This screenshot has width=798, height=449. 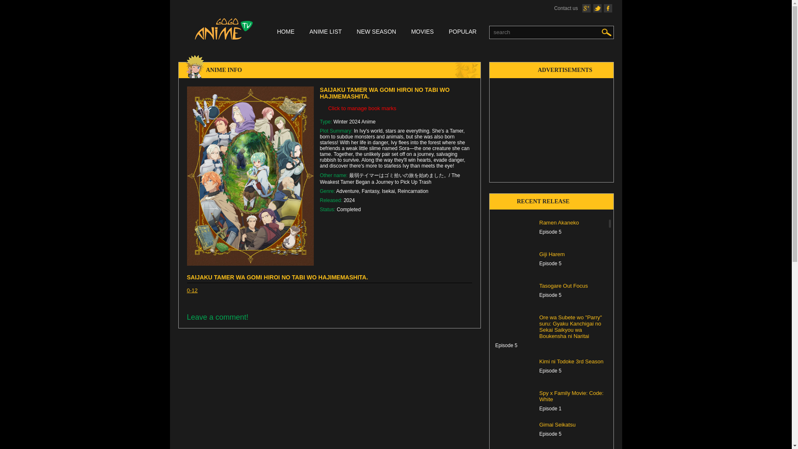 I want to click on Anime list, so click(x=325, y=32).